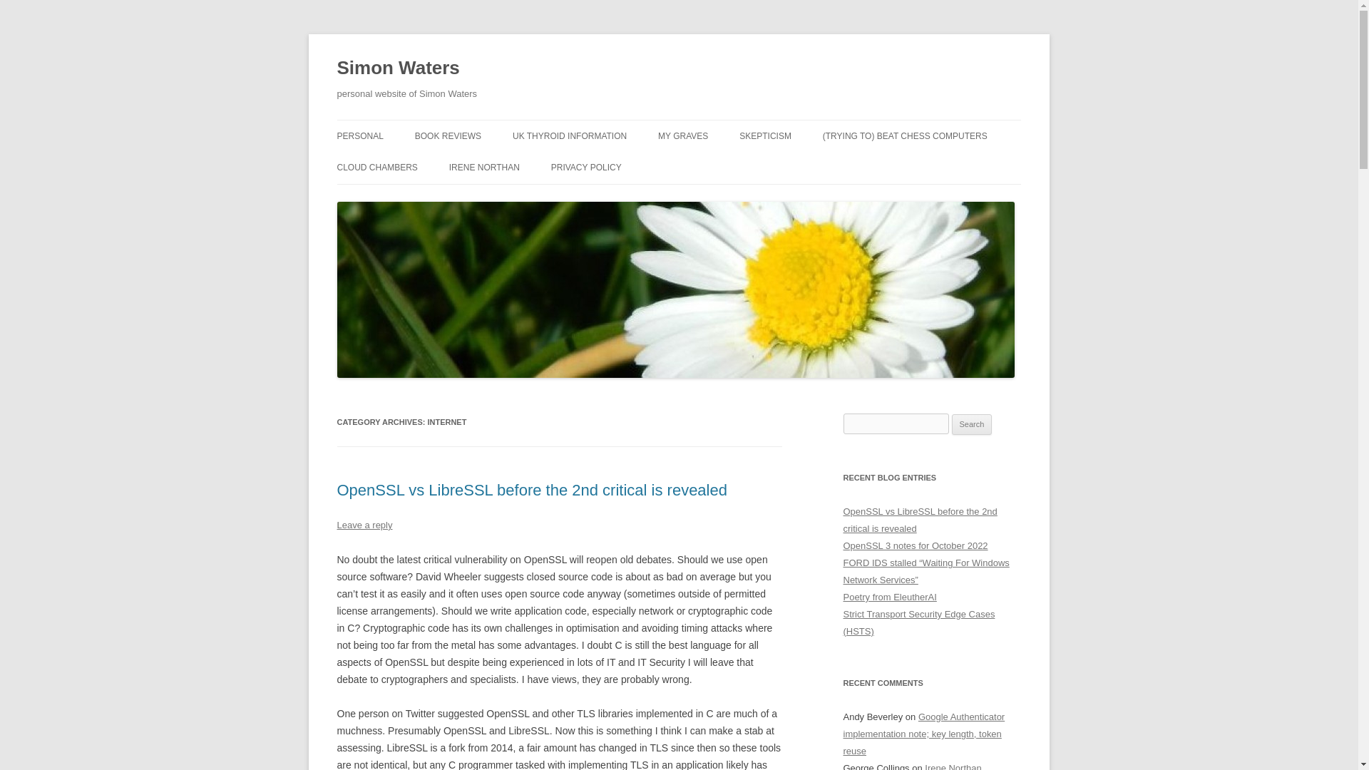 The image size is (1369, 770). I want to click on PRIVACY POLICY, so click(586, 167).